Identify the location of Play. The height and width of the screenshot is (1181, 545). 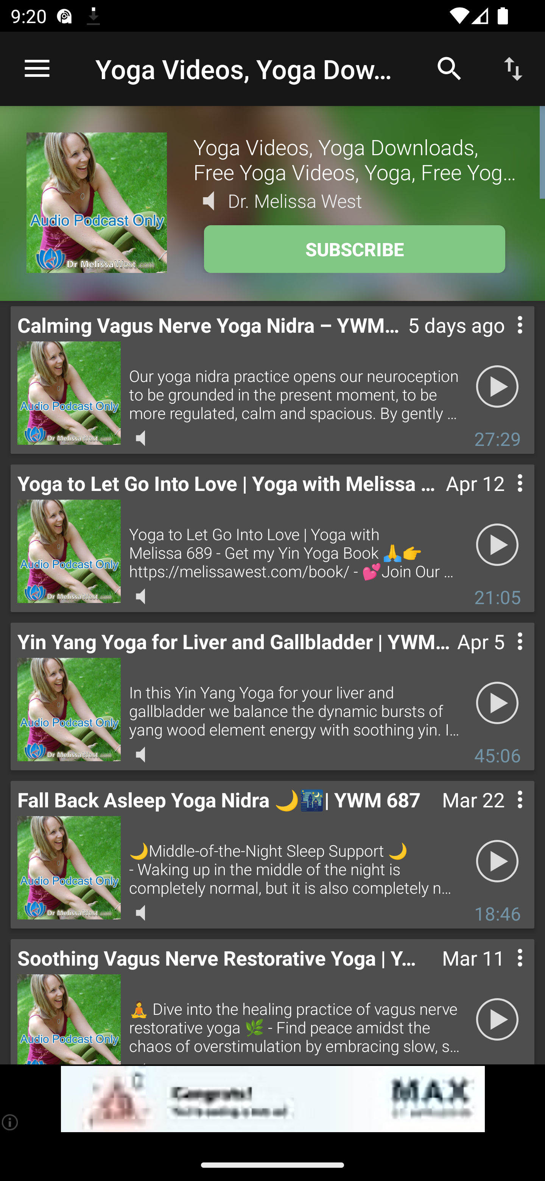
(497, 862).